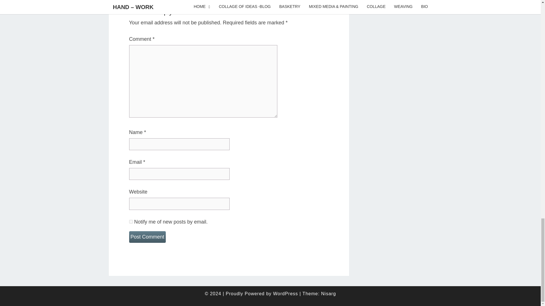 The image size is (545, 306). Describe the element at coordinates (328, 294) in the screenshot. I see `Nisarg` at that location.